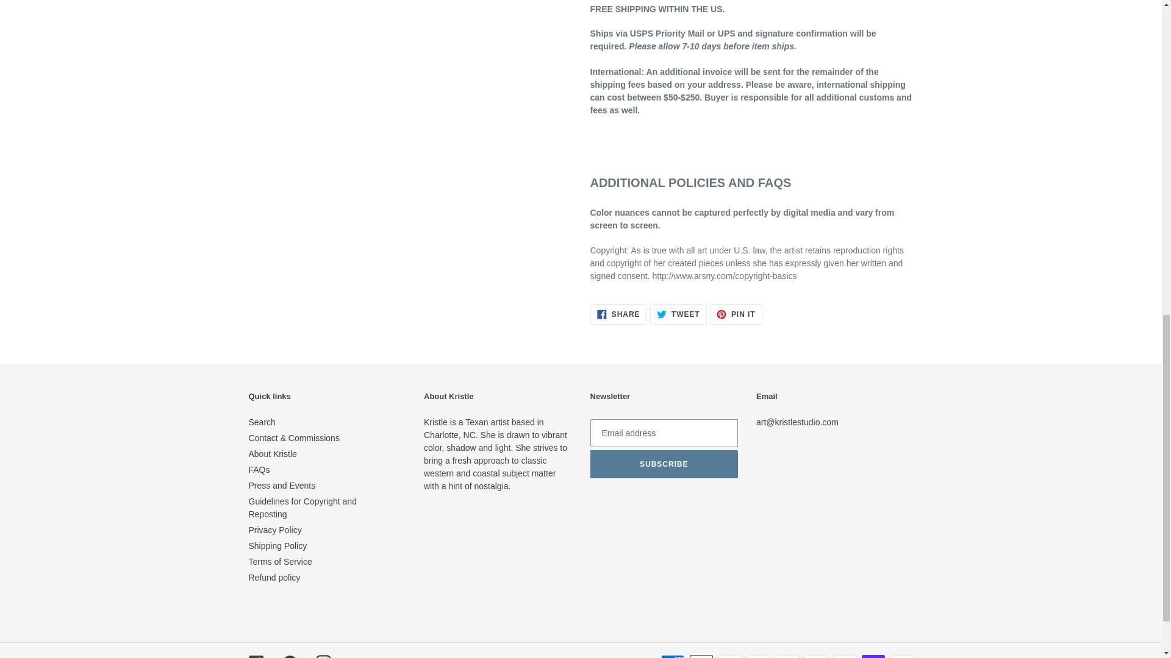 This screenshot has height=658, width=1171. What do you see at coordinates (678, 314) in the screenshot?
I see `Privacy Policy` at bounding box center [678, 314].